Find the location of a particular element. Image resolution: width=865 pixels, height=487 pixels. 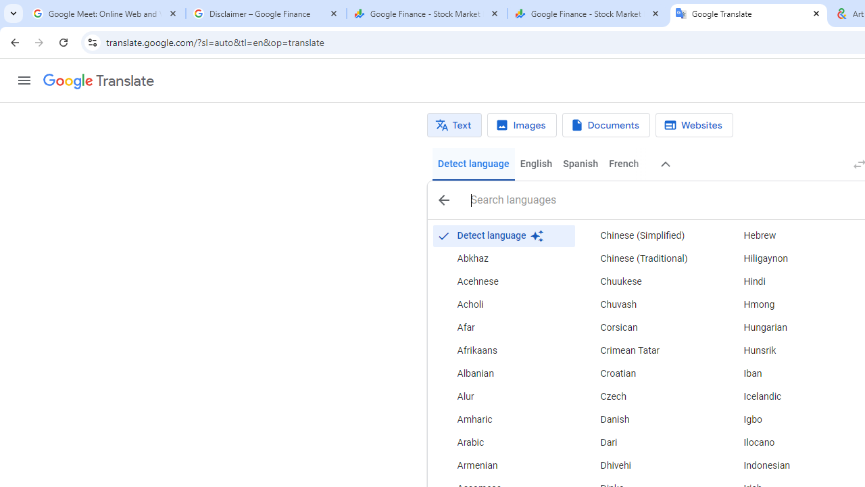

Google Translate is located at coordinates (749, 14).